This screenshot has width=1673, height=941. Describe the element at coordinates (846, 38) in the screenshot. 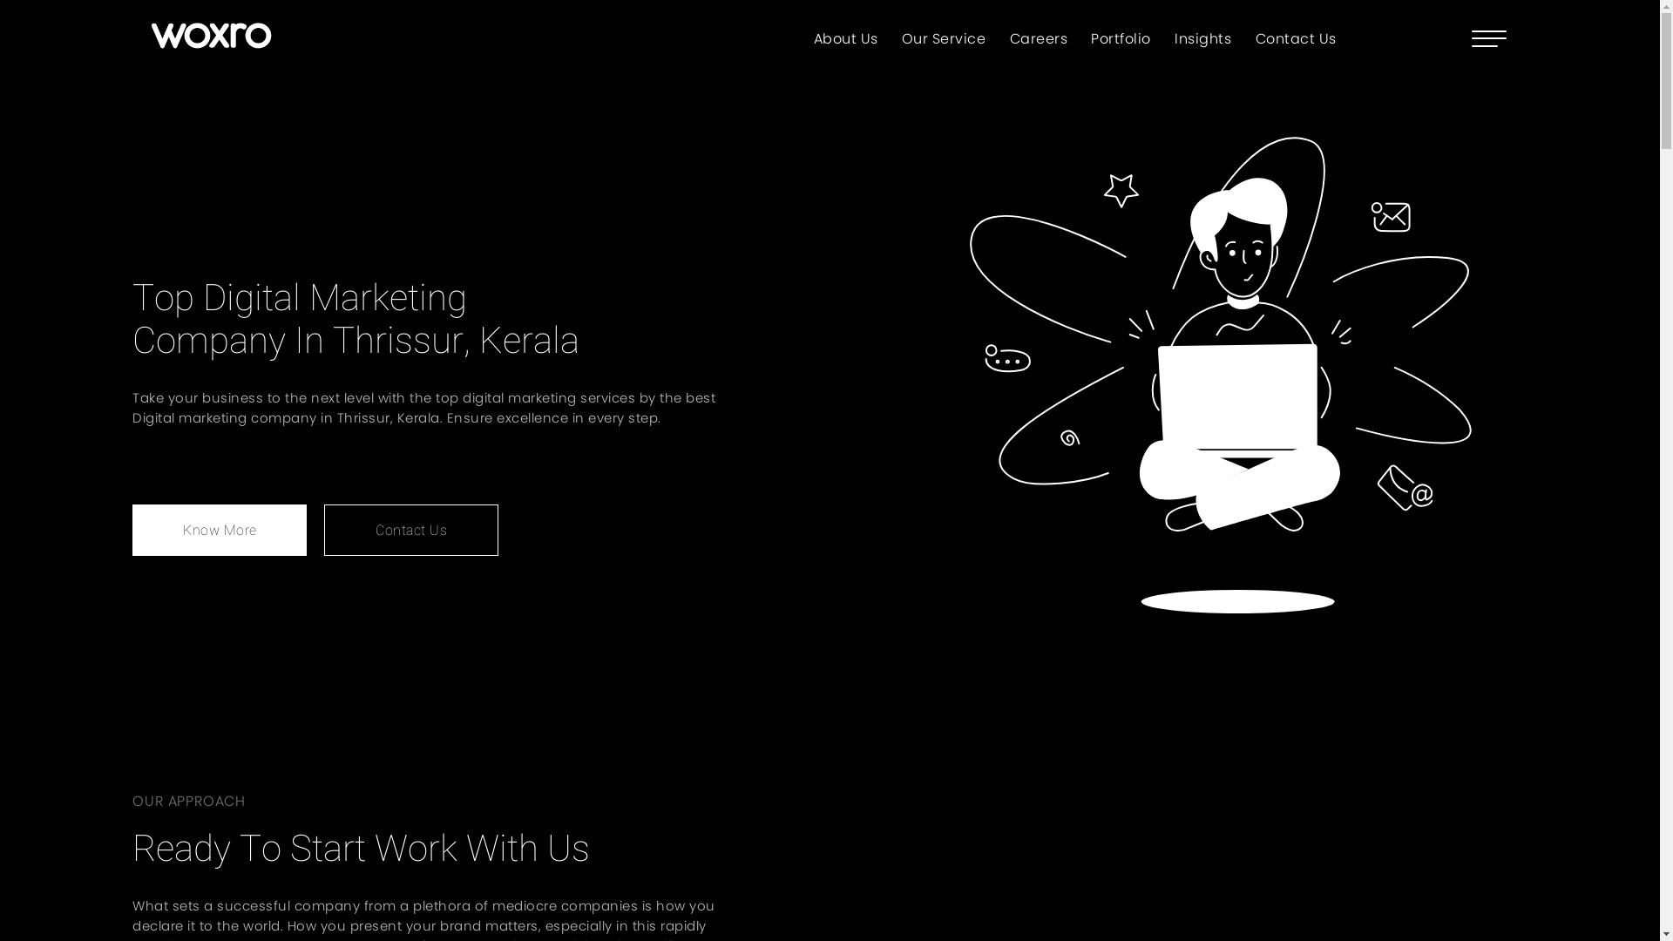

I see `About Us` at that location.